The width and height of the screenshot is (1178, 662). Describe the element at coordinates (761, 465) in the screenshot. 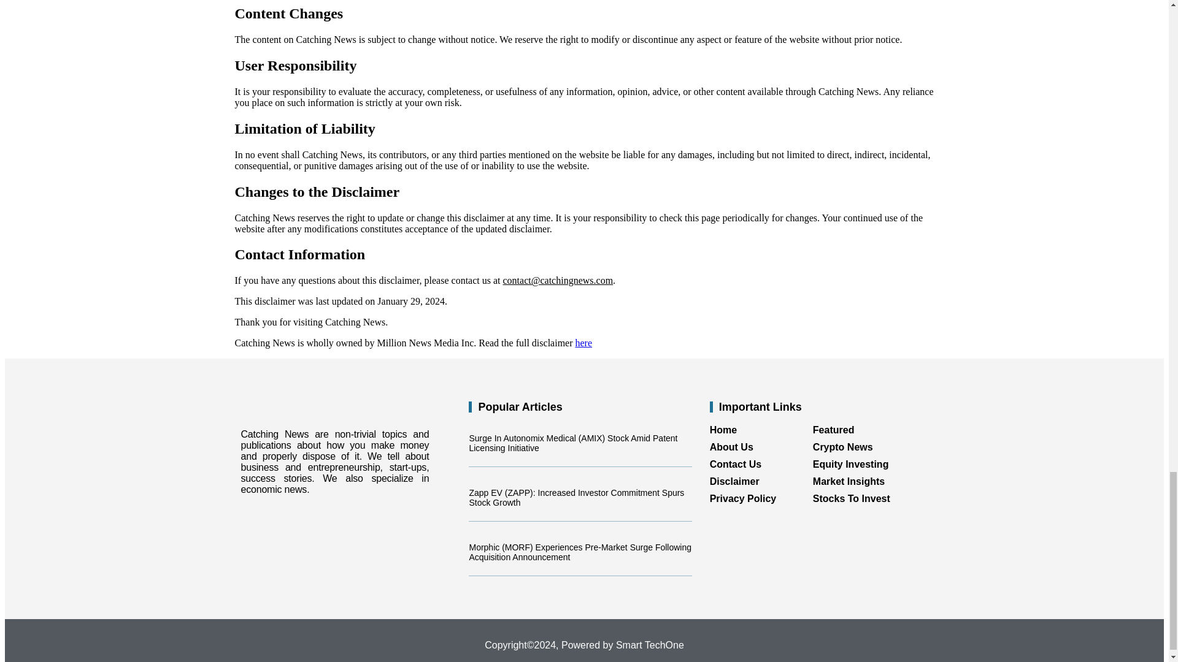

I see `Contact Us` at that location.